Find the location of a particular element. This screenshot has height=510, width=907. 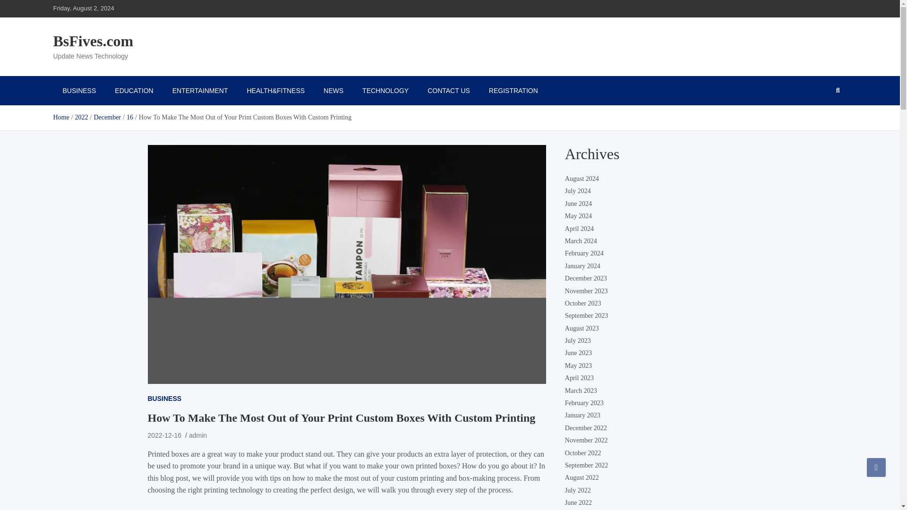

TECHNOLOGY is located at coordinates (385, 90).